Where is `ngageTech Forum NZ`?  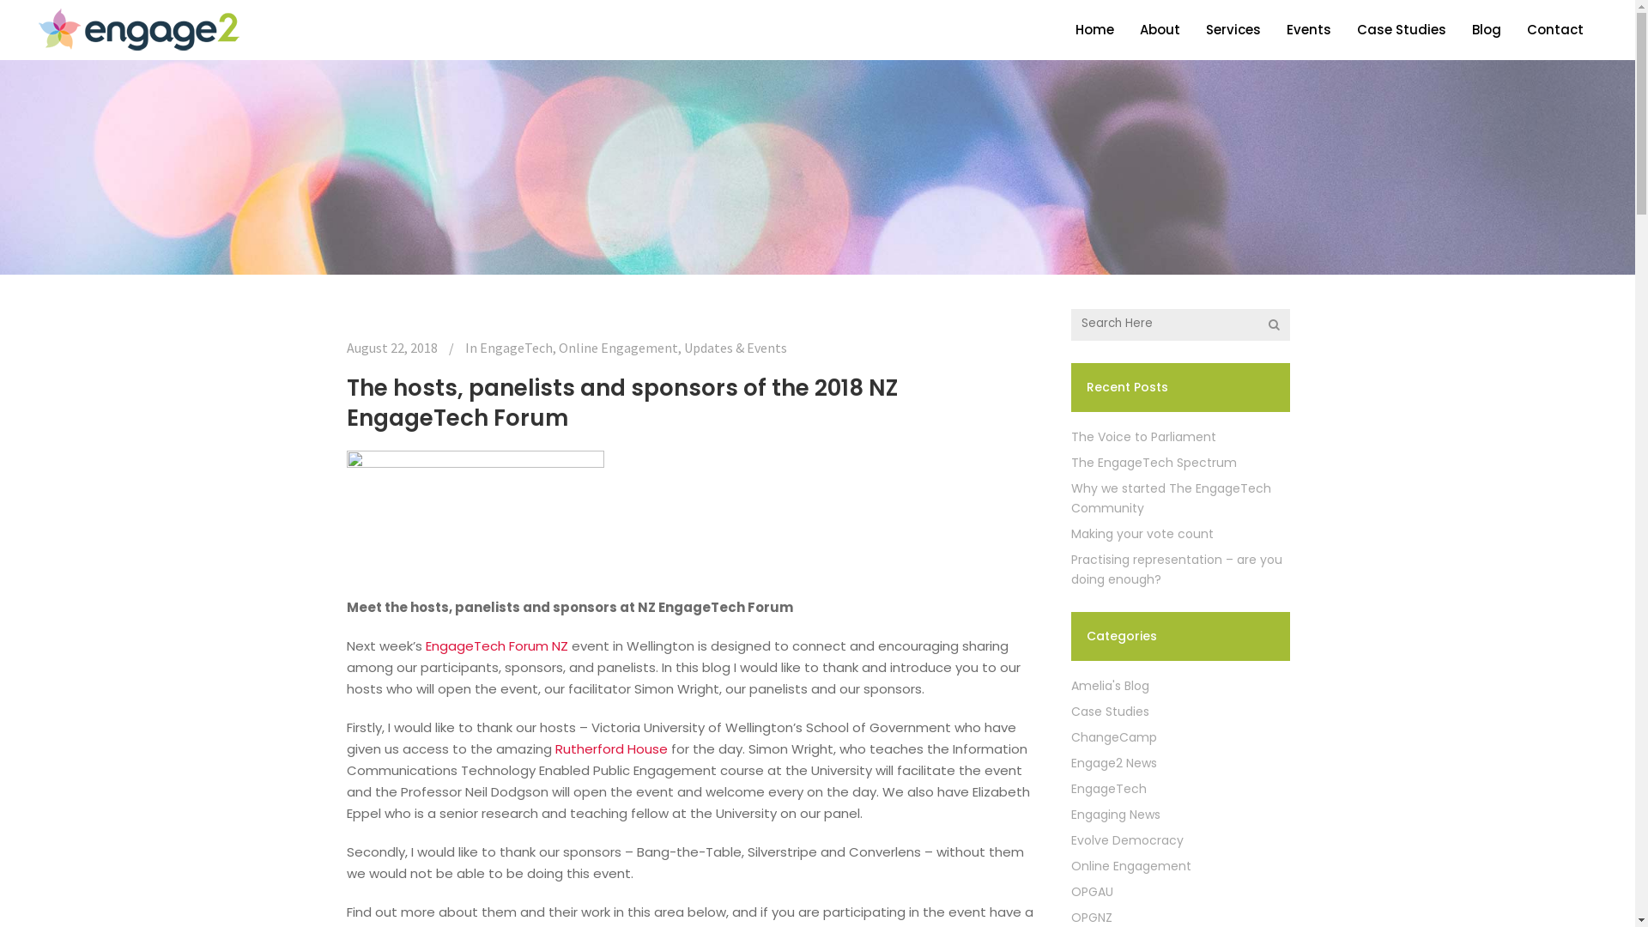
ngageTech Forum NZ is located at coordinates (501, 645).